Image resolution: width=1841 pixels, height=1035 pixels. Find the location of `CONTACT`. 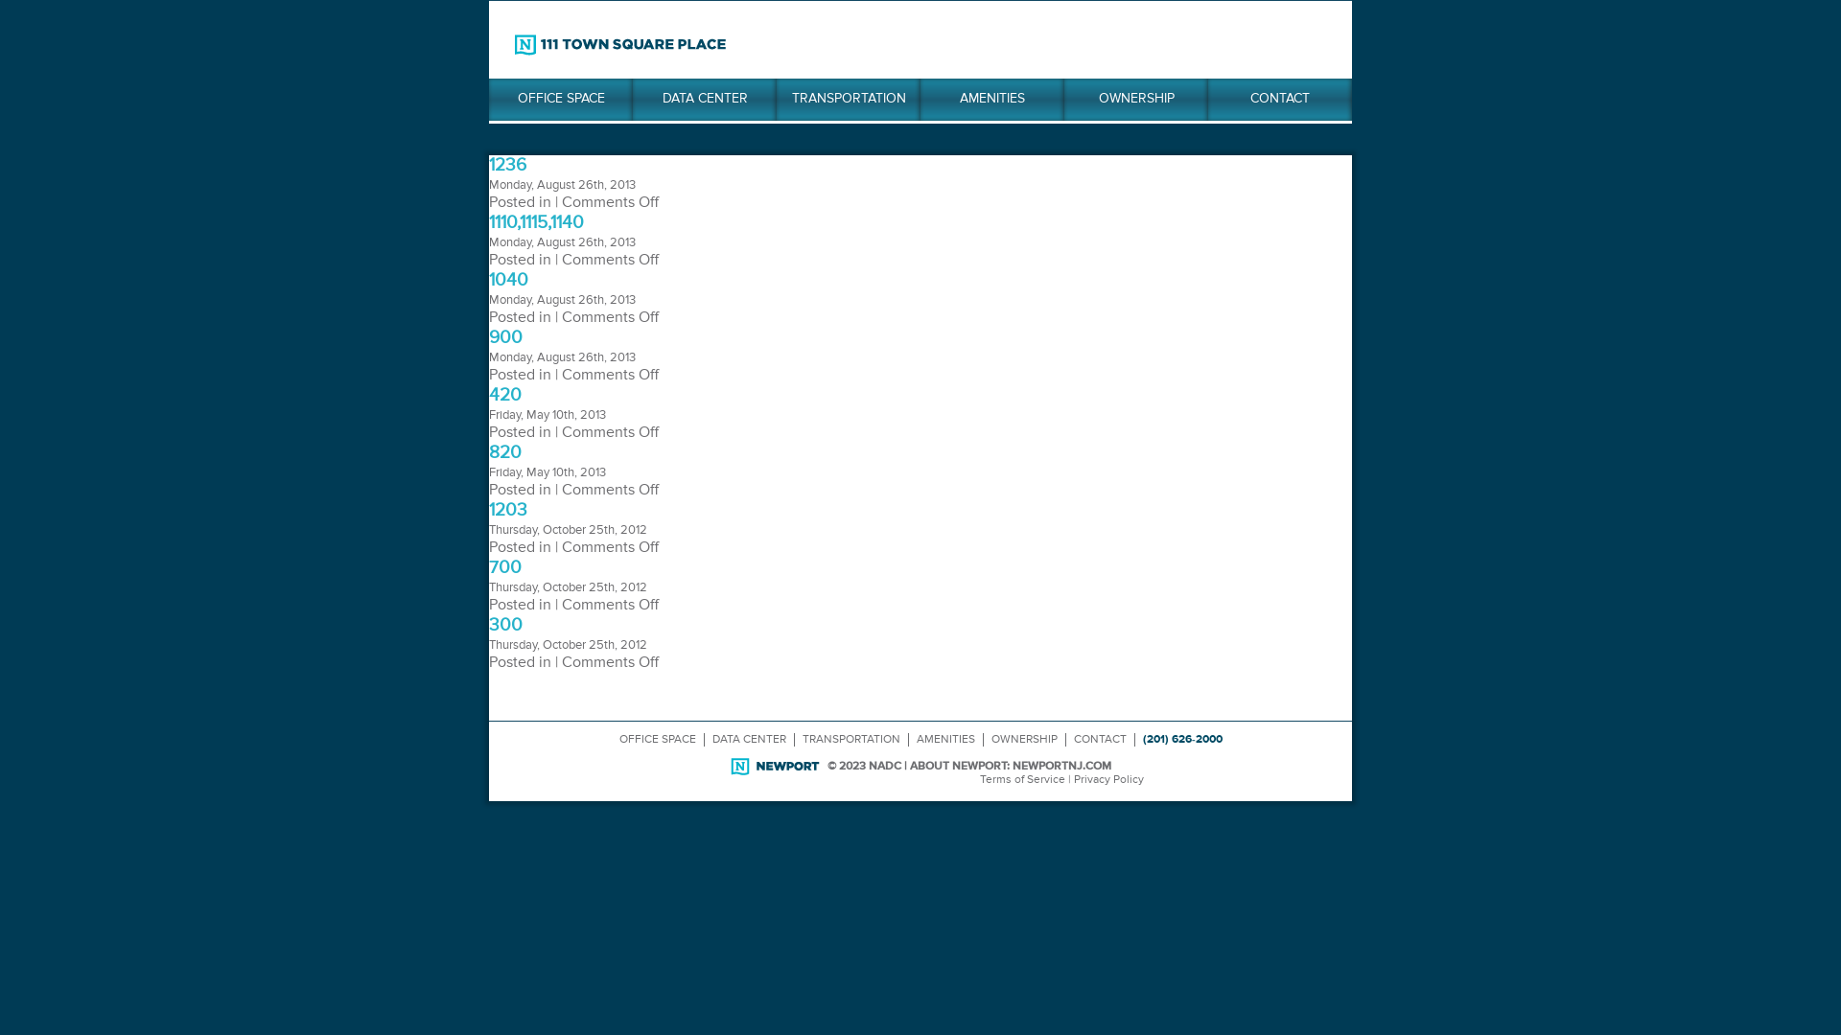

CONTACT is located at coordinates (1101, 740).